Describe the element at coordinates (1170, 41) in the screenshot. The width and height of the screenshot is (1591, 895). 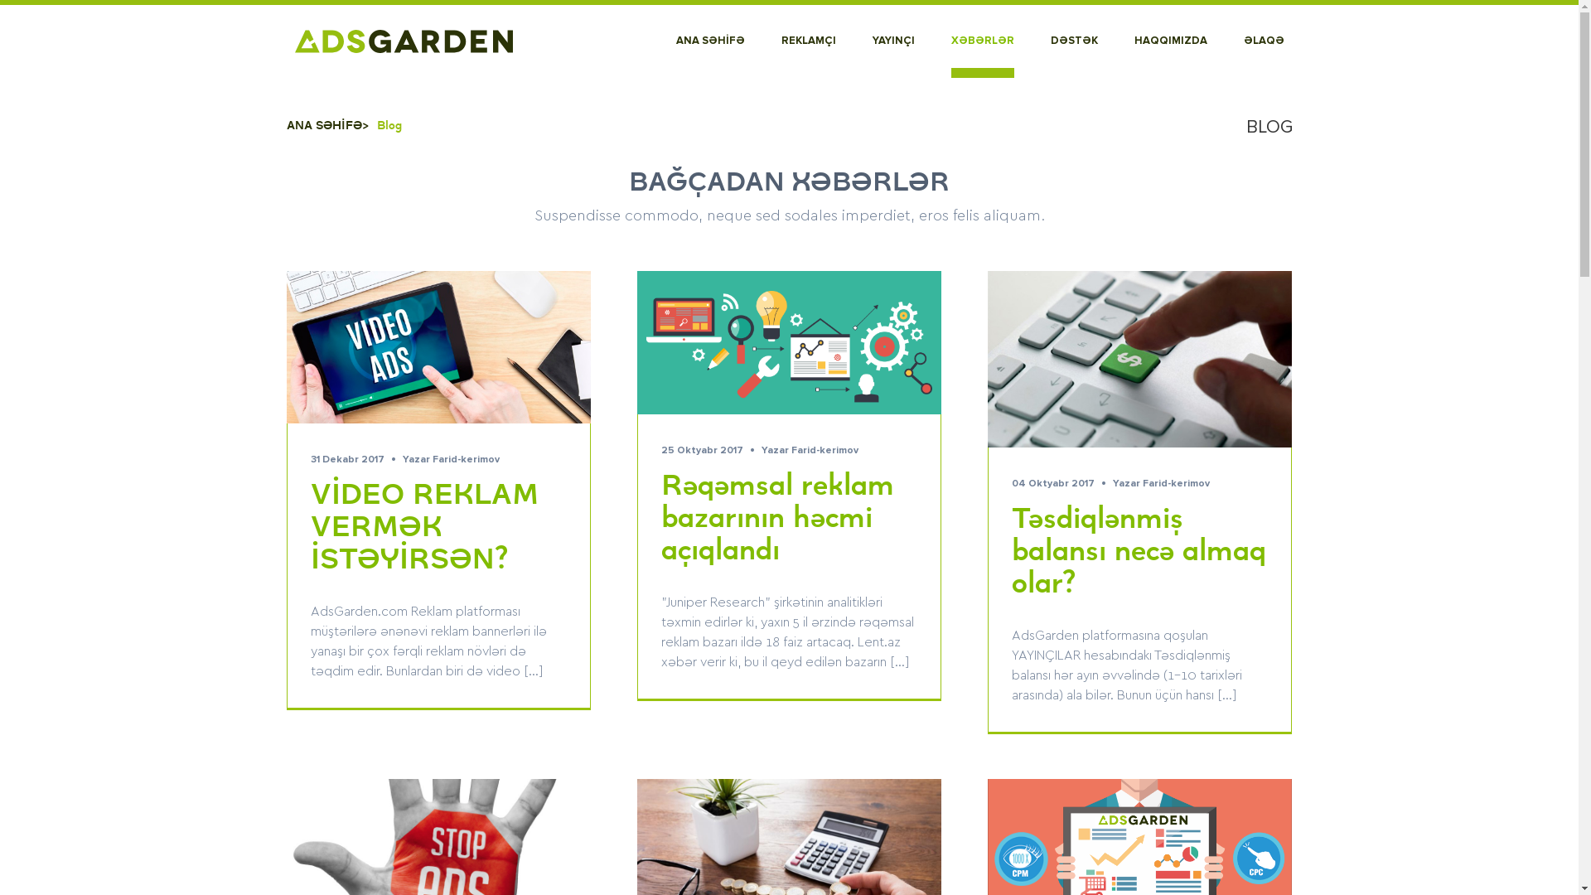
I see `HAQQIMIZDA` at that location.